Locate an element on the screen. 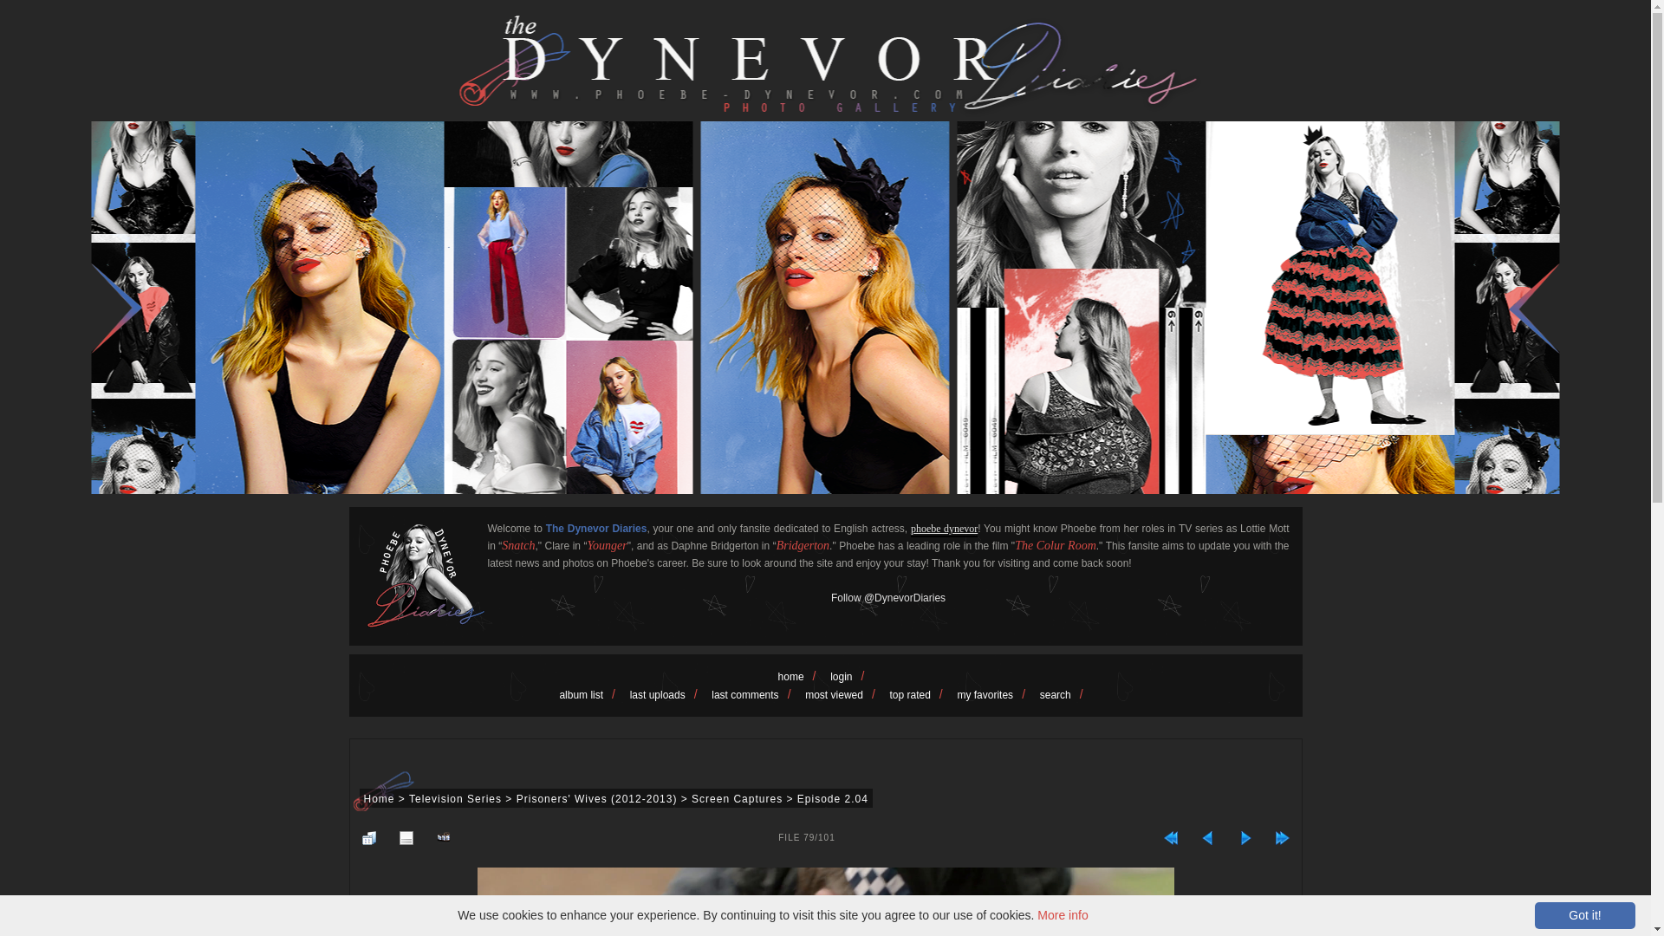  Show most viewed items is located at coordinates (844, 694).